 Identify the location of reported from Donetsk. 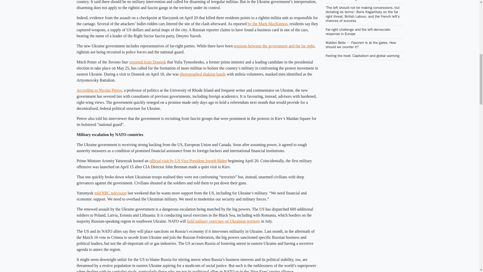
(148, 62).